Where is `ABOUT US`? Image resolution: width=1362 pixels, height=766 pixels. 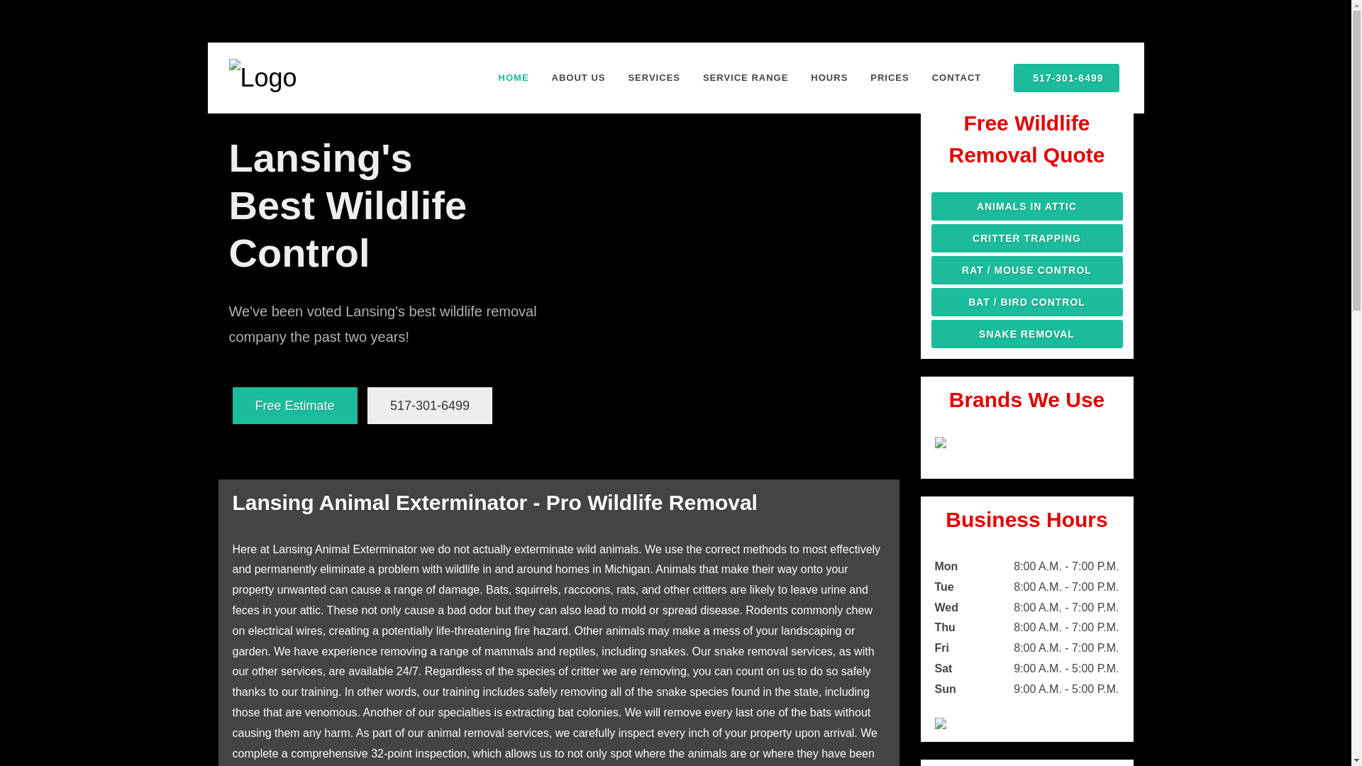 ABOUT US is located at coordinates (579, 78).